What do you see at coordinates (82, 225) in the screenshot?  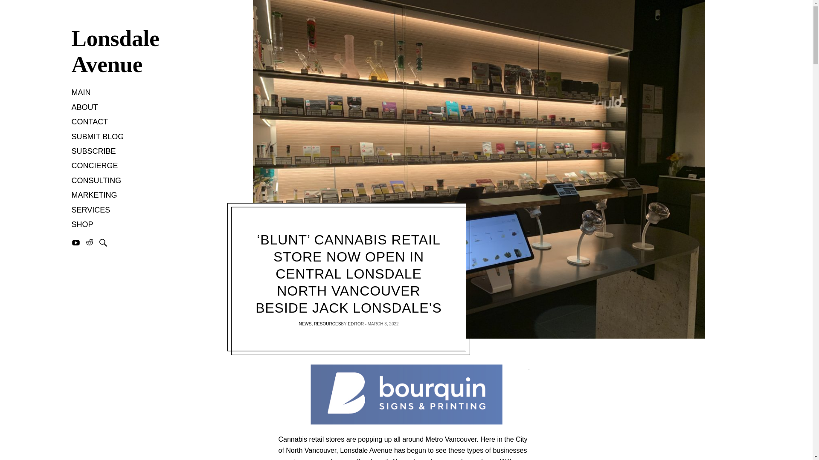 I see `SHOP` at bounding box center [82, 225].